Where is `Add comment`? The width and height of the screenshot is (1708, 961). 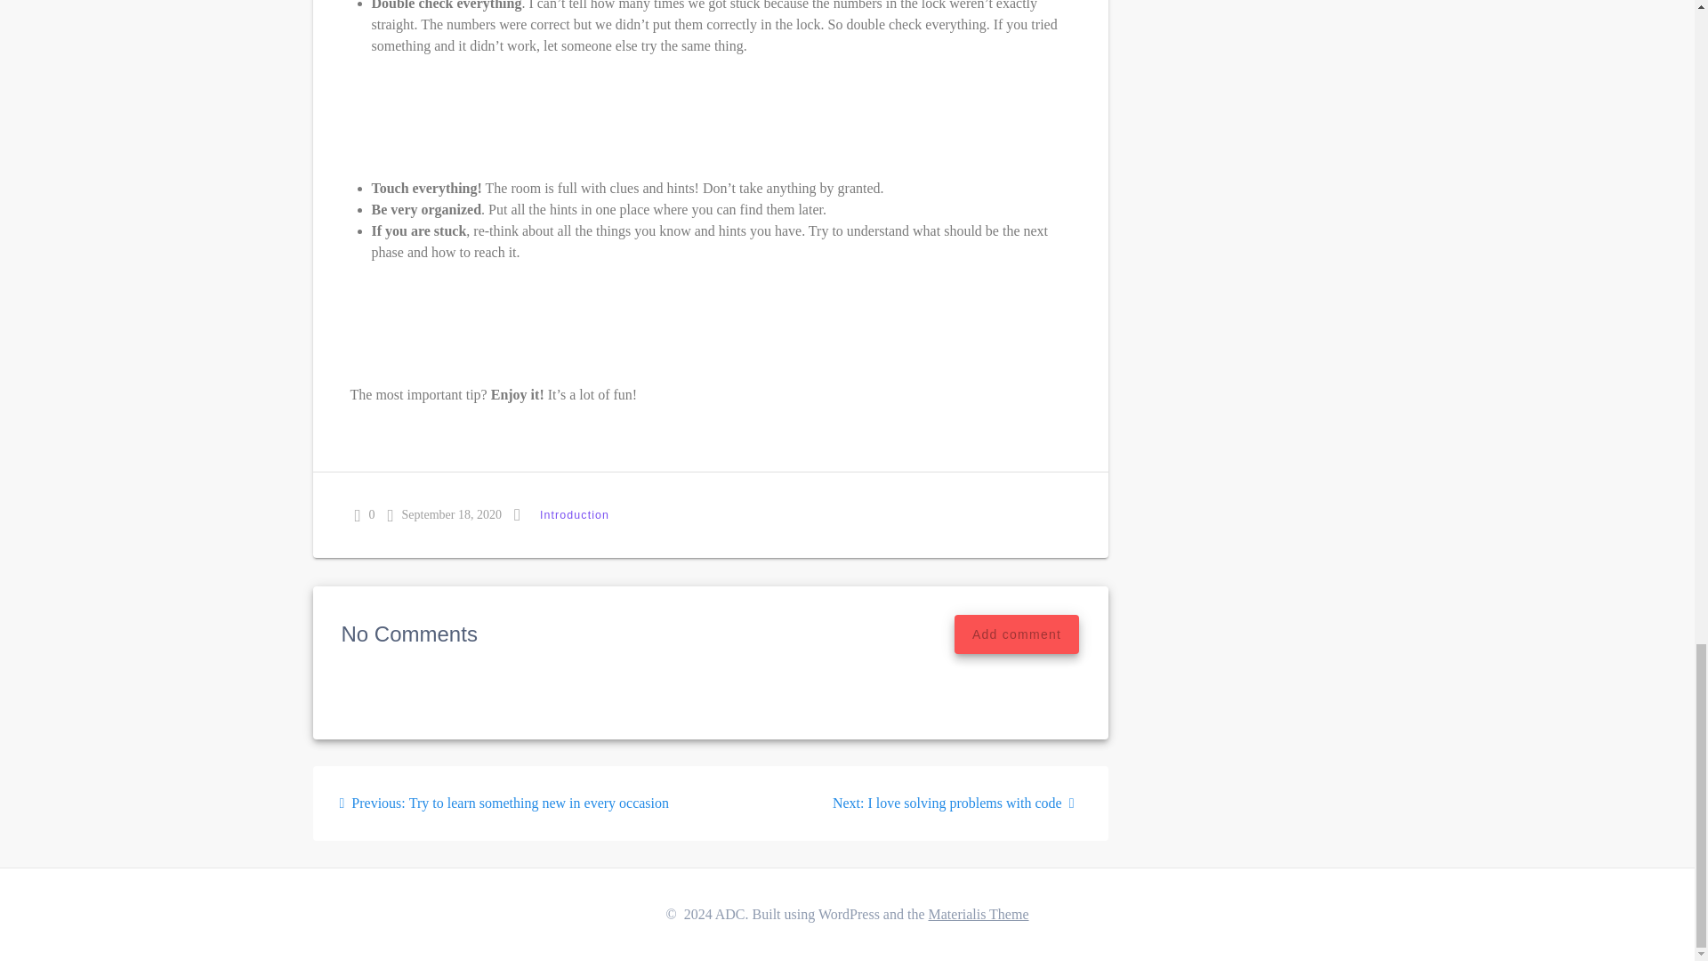
Add comment is located at coordinates (1017, 634).